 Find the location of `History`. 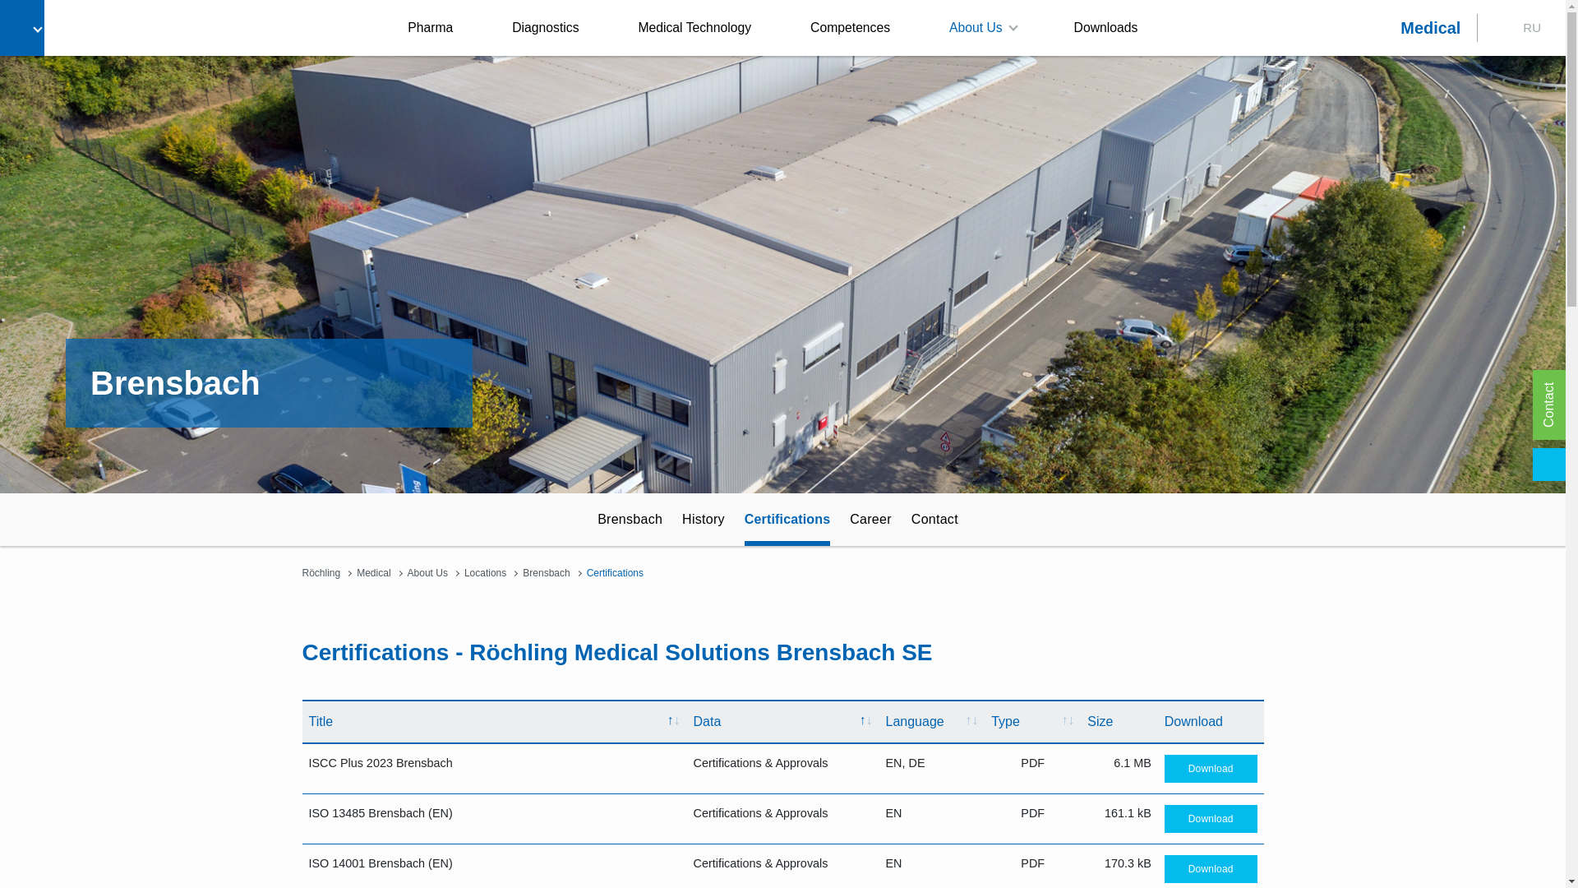

History is located at coordinates (704, 520).